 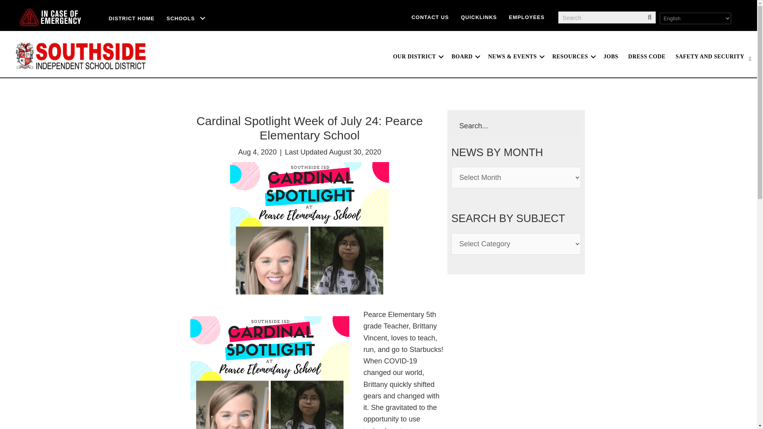 I want to click on DISTRICT HOME, so click(x=131, y=18).